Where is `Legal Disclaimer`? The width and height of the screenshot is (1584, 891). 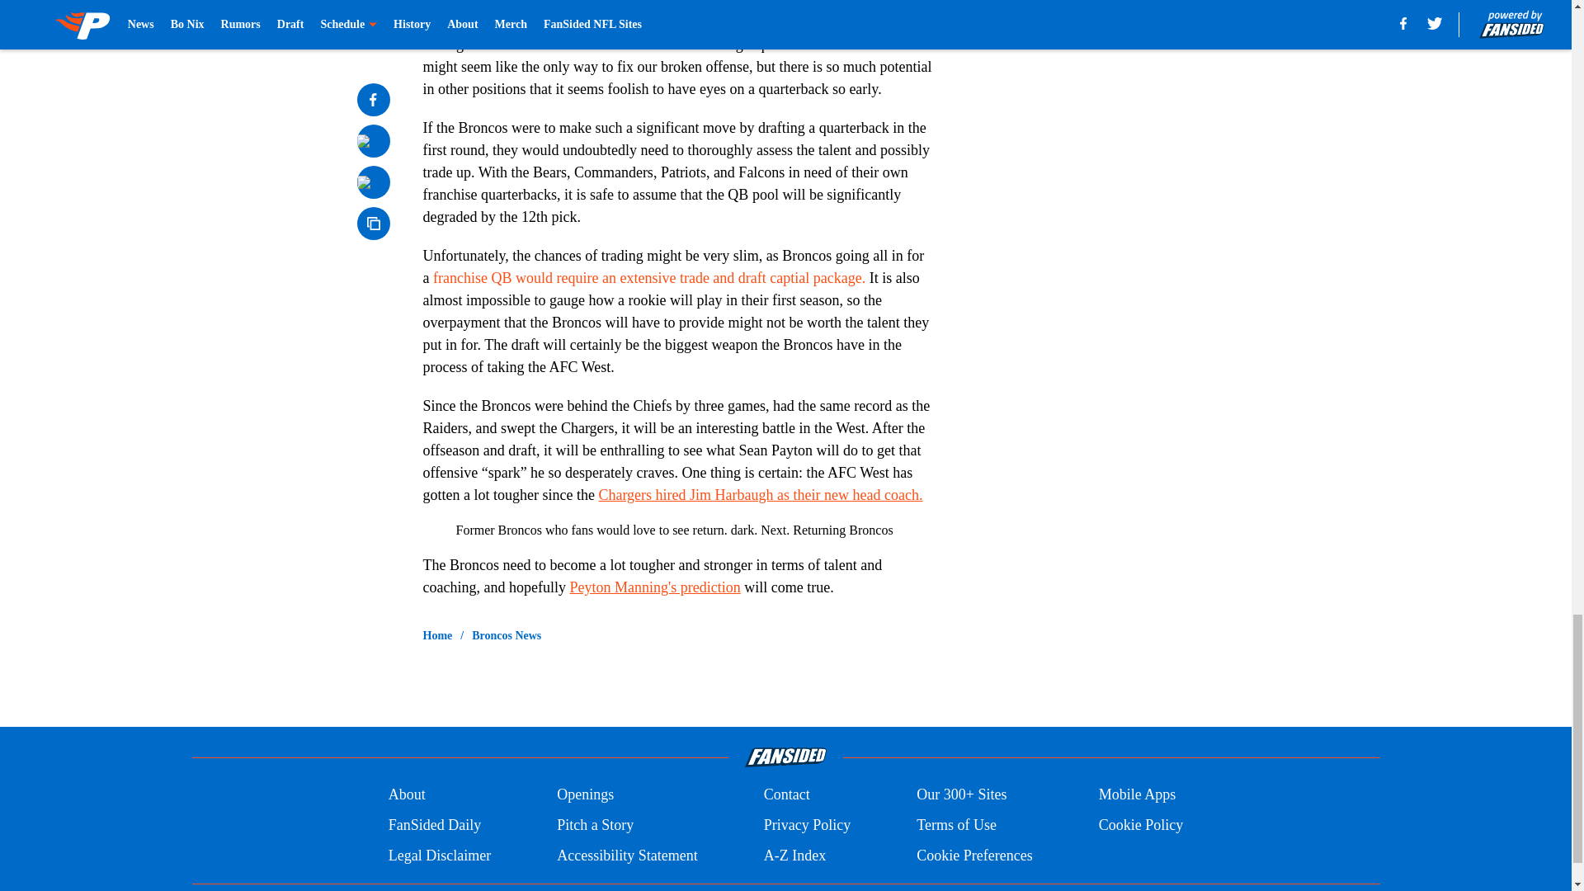
Legal Disclaimer is located at coordinates (439, 855).